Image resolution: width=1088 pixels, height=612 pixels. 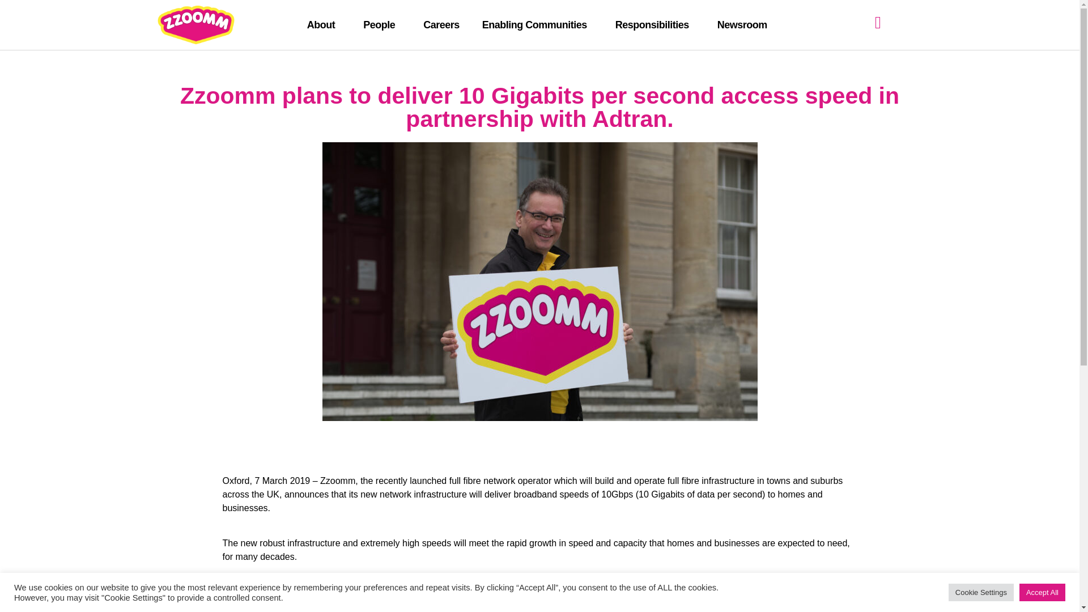 What do you see at coordinates (537, 24) in the screenshot?
I see `Enabling Communities` at bounding box center [537, 24].